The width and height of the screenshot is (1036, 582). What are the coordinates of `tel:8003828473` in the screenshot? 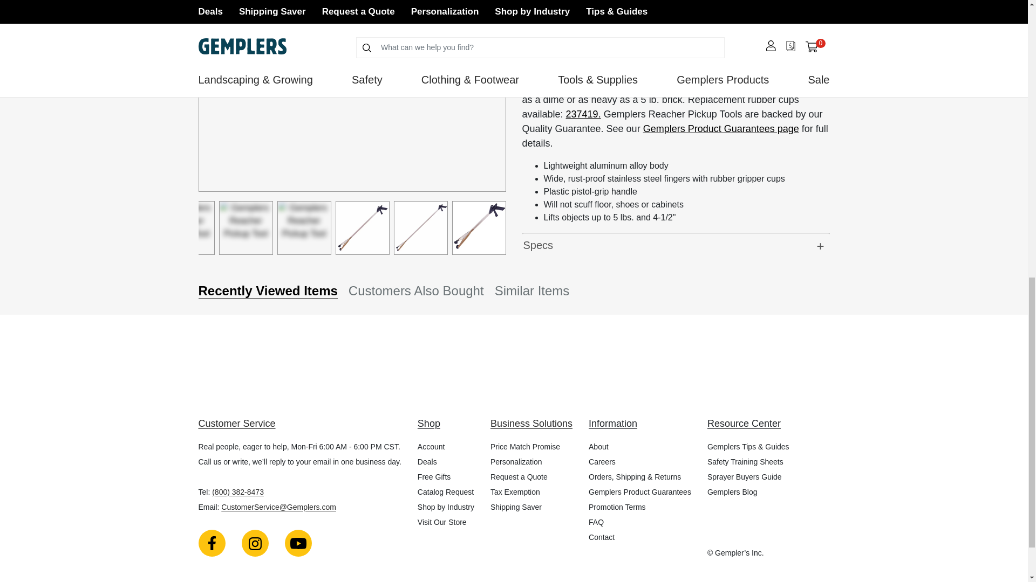 It's located at (238, 492).